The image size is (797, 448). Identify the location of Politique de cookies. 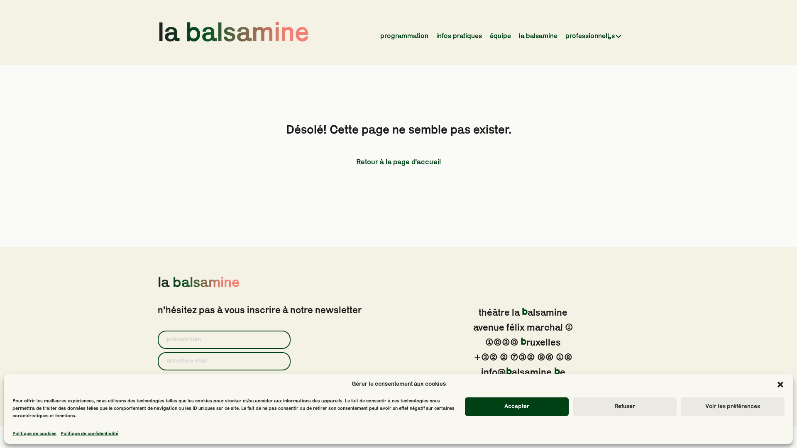
(34, 434).